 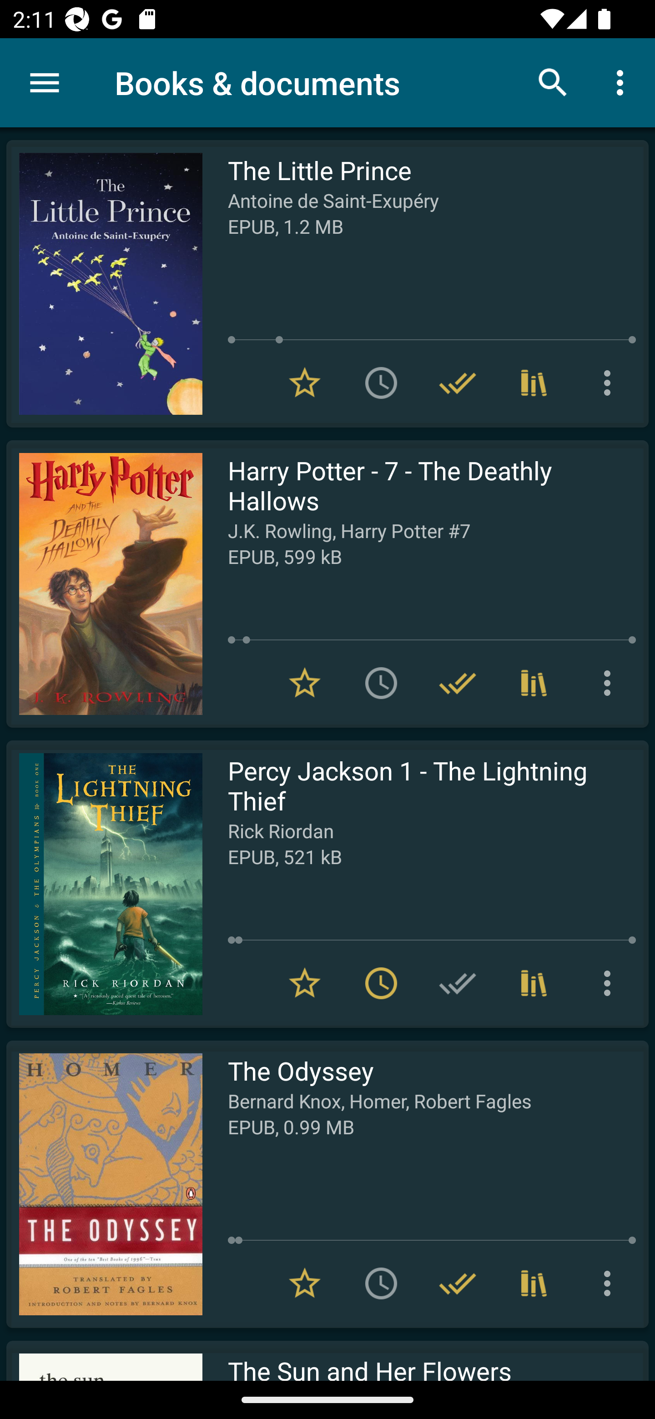 What do you see at coordinates (104, 884) in the screenshot?
I see `Read Percy Jackson 1 - The Lightning Thief` at bounding box center [104, 884].